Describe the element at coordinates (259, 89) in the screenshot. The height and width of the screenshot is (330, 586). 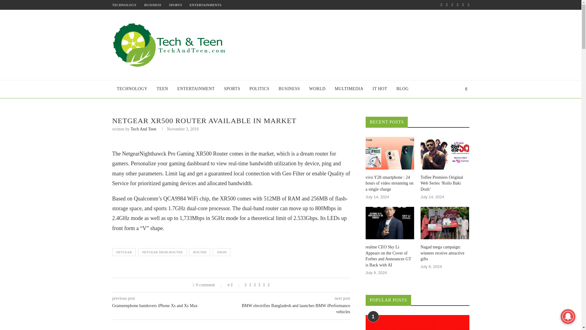
I see `POLITICS` at that location.